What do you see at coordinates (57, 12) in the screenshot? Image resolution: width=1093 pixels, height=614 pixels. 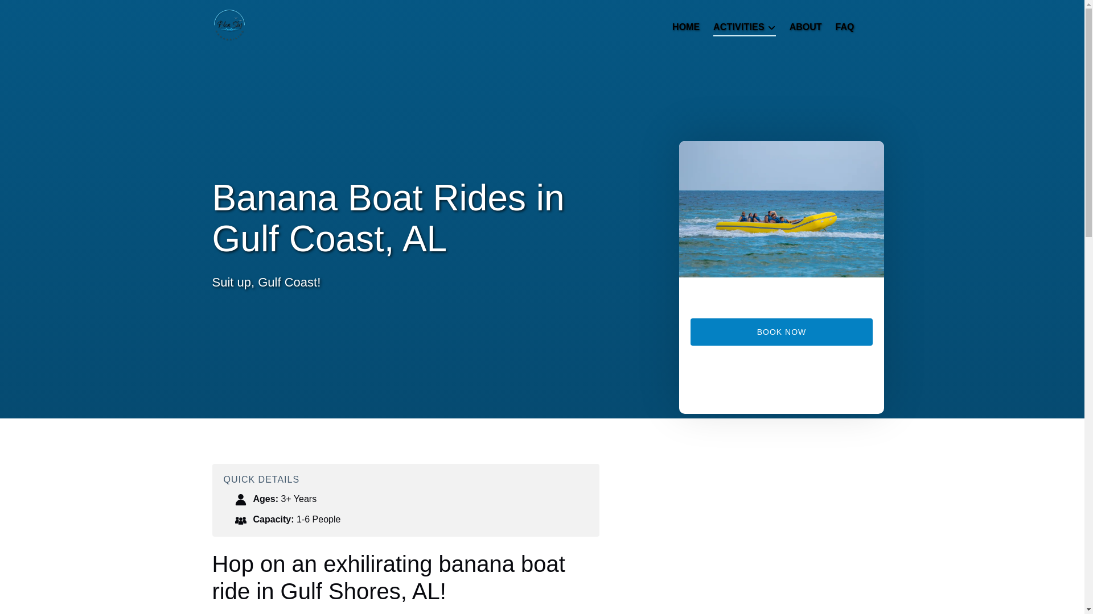 I see `Skip to primary navigation` at bounding box center [57, 12].